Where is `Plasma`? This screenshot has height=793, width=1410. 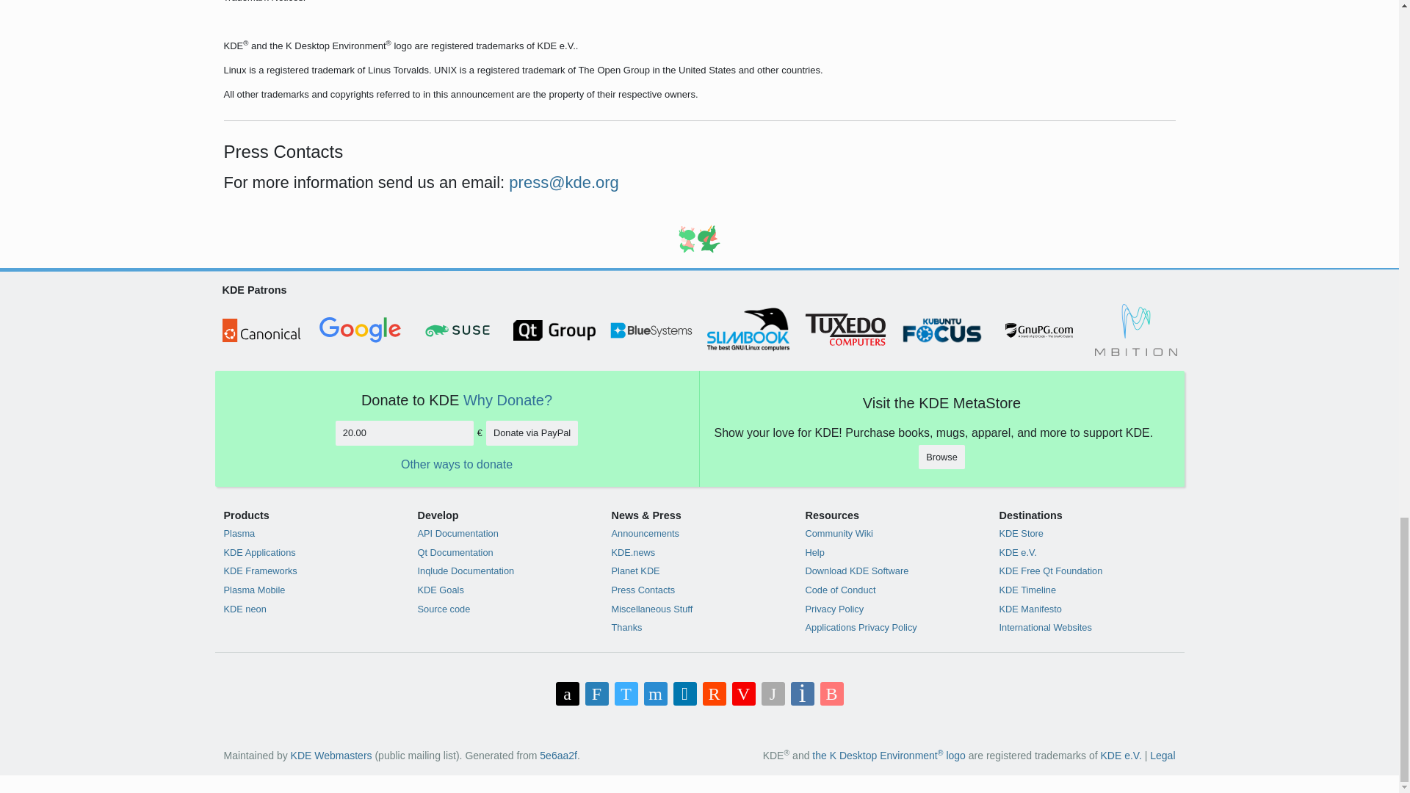 Plasma is located at coordinates (311, 533).